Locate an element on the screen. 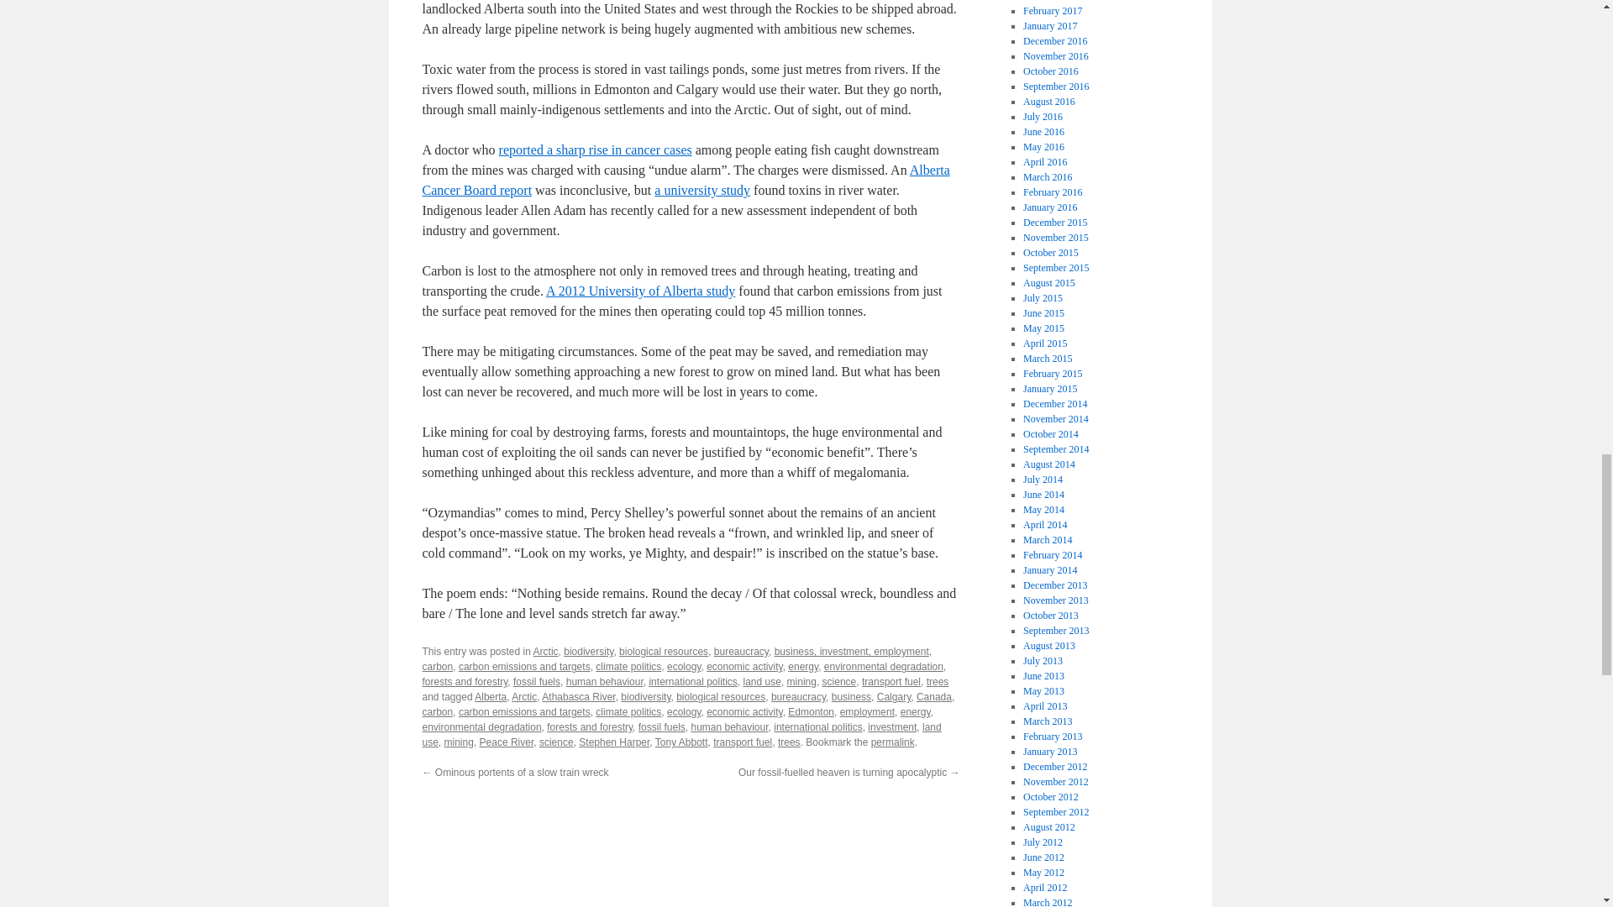 This screenshot has width=1613, height=907. ecology is located at coordinates (684, 667).